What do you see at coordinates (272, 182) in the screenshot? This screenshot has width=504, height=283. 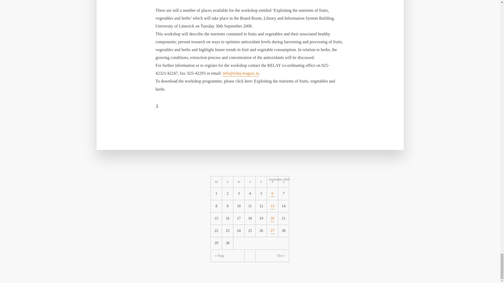 I see `Saturday` at bounding box center [272, 182].